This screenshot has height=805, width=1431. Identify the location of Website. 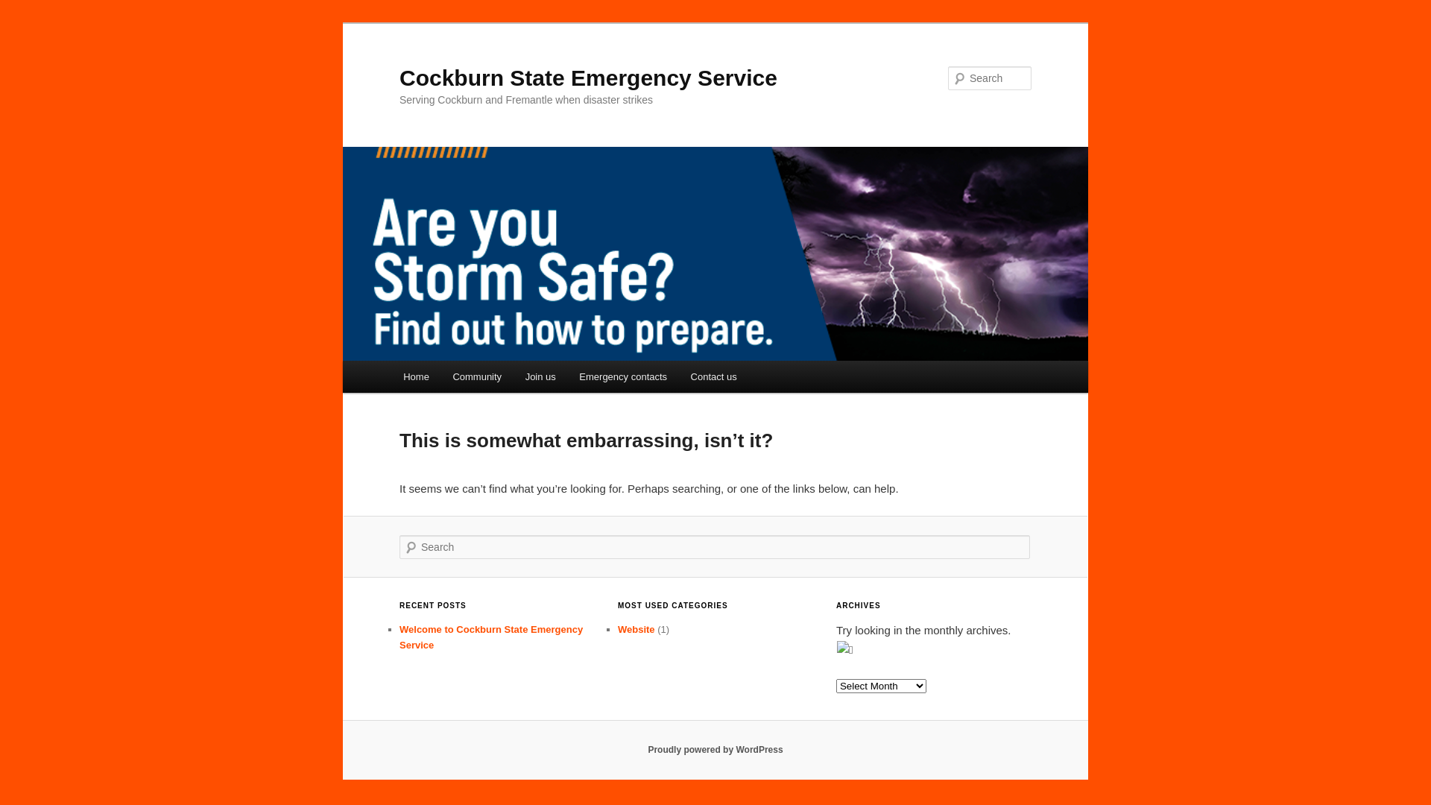
(636, 629).